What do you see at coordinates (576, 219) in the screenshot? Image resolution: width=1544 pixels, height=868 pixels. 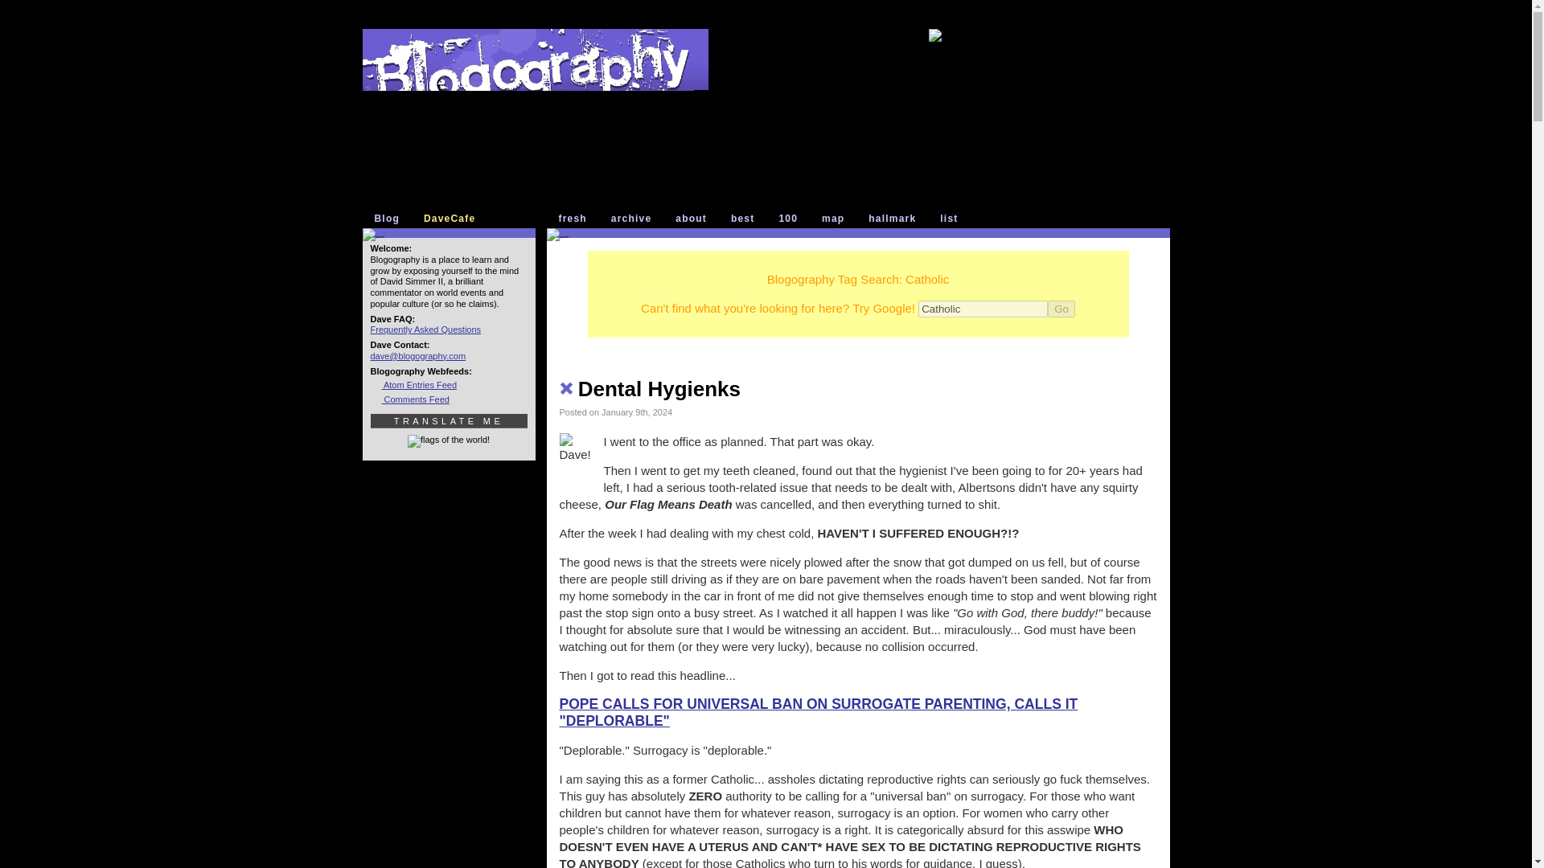 I see `fresh` at bounding box center [576, 219].